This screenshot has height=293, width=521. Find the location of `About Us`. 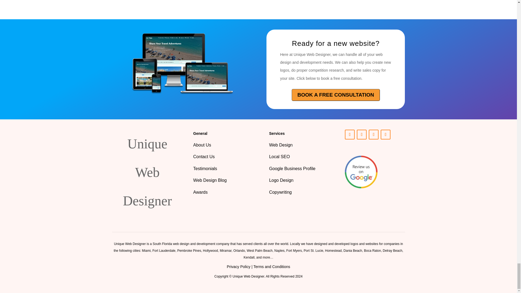

About Us is located at coordinates (202, 145).